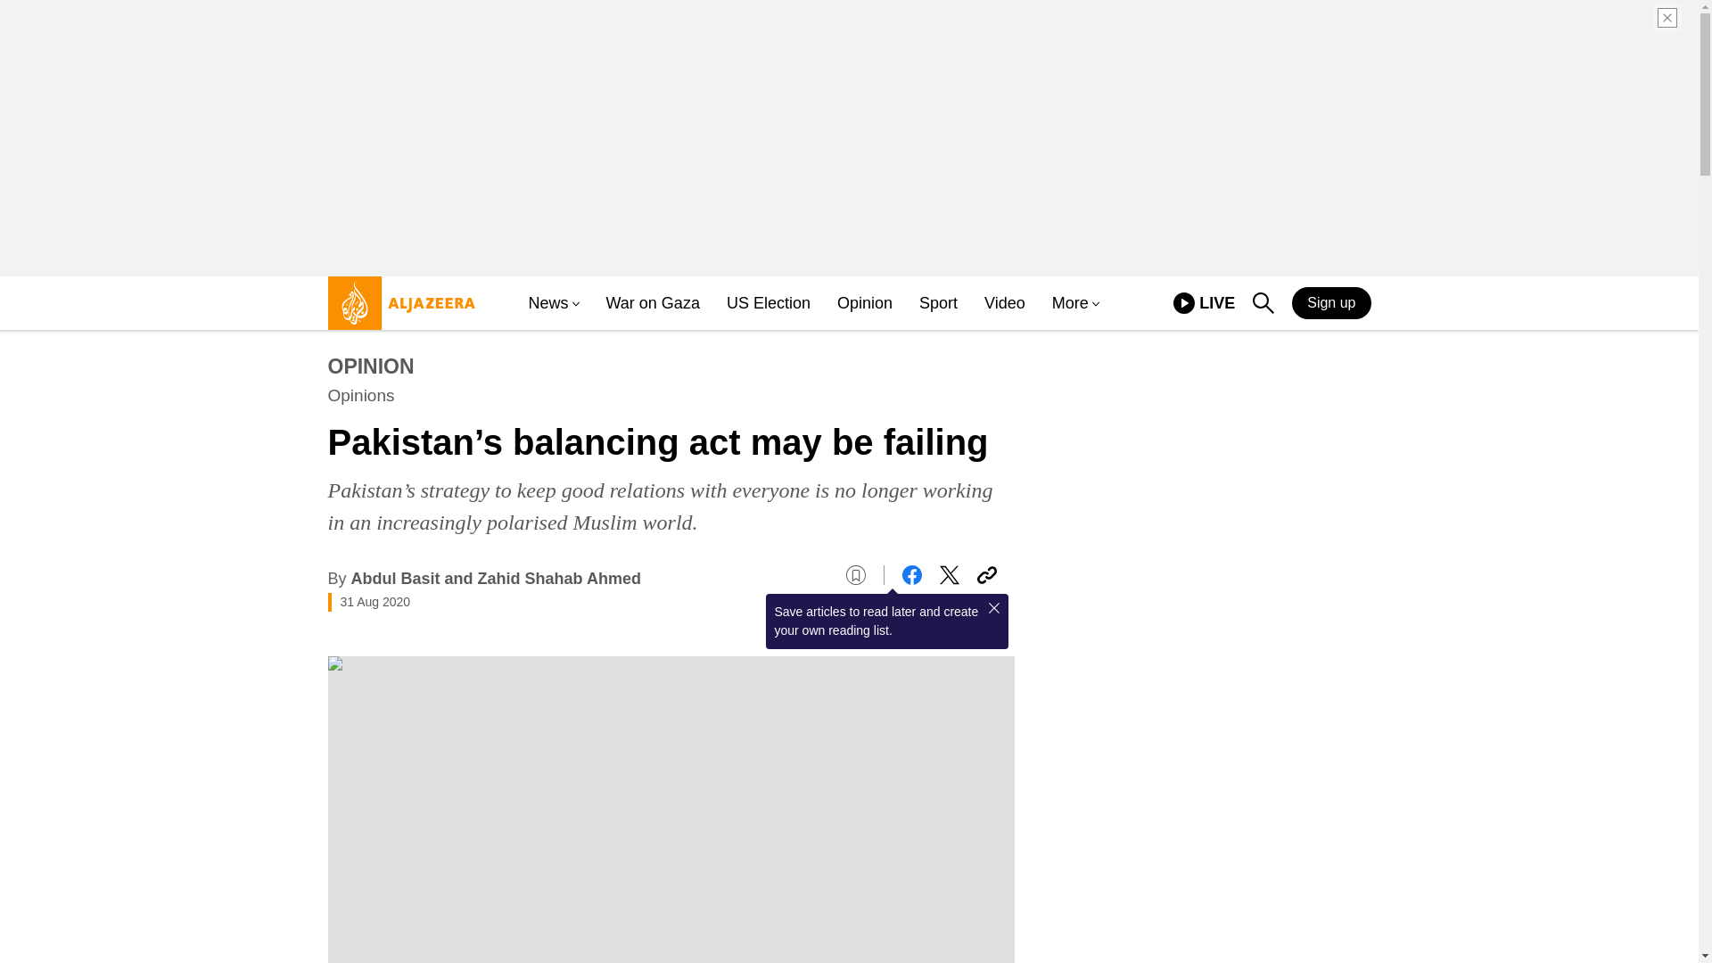  What do you see at coordinates (949, 574) in the screenshot?
I see `War on Gaza` at bounding box center [949, 574].